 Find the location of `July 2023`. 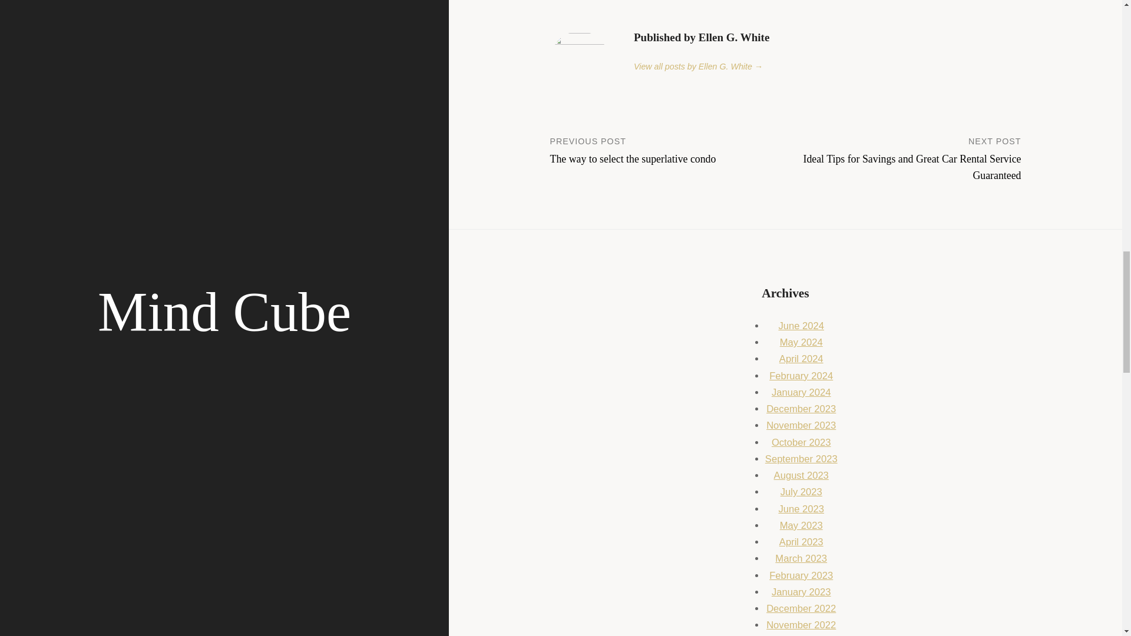

July 2023 is located at coordinates (801, 492).